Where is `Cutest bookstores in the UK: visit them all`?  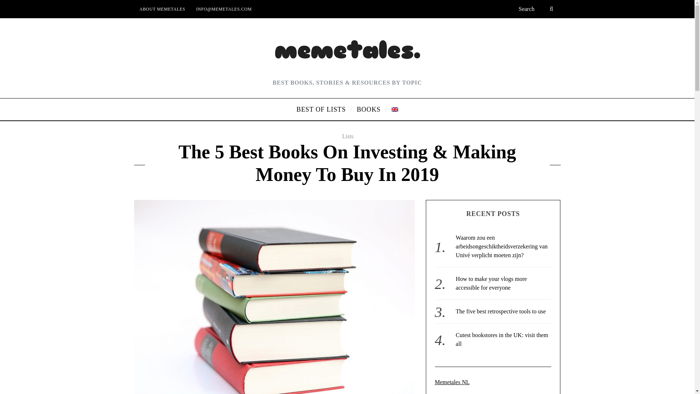 Cutest bookstores in the UK: visit them all is located at coordinates (502, 339).